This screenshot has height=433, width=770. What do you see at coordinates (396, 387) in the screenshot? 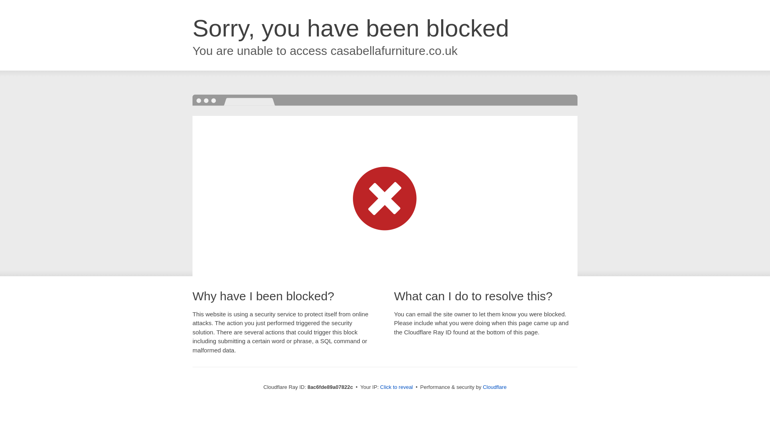
I see `Click to reveal` at bounding box center [396, 387].